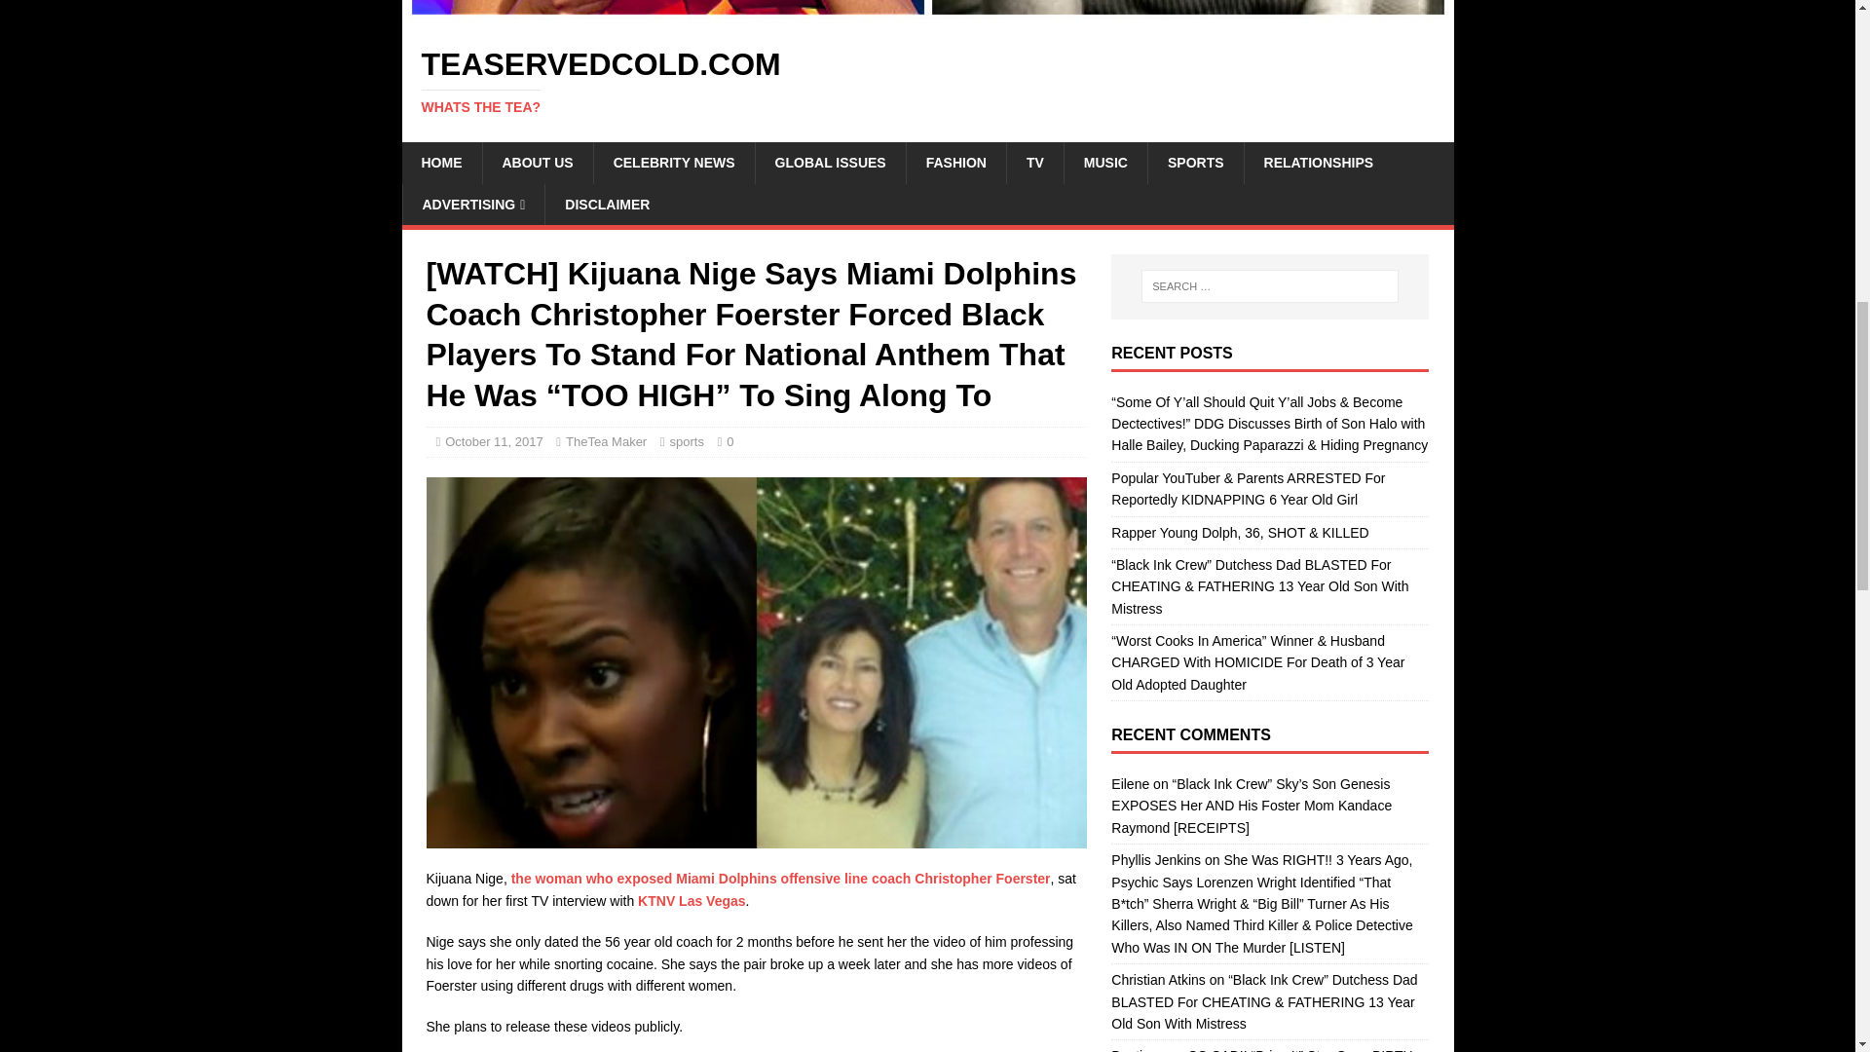  I want to click on CELEBRITY NEWS, so click(536, 162).